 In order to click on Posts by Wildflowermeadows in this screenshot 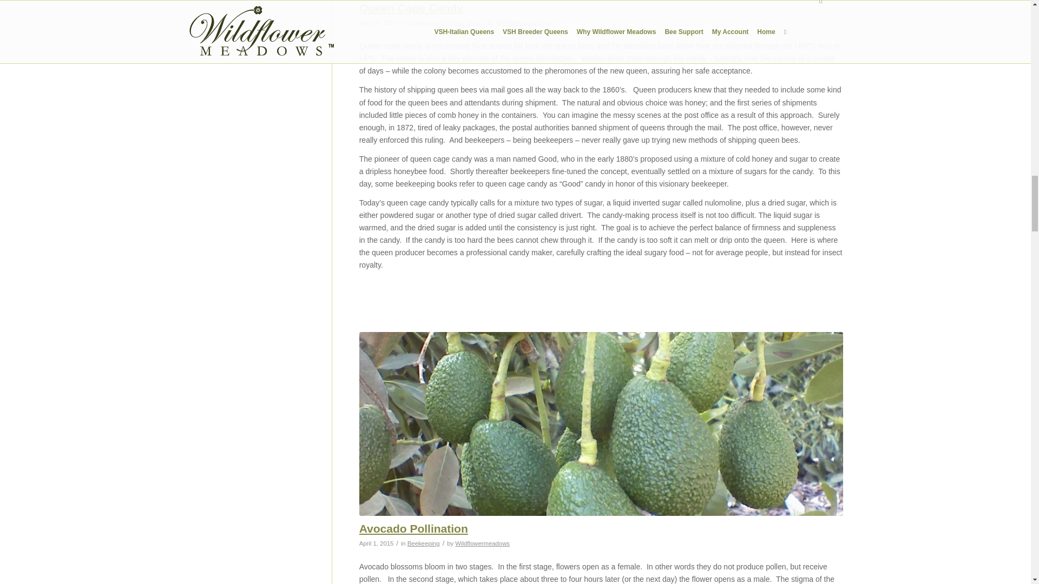, I will do `click(523, 22)`.